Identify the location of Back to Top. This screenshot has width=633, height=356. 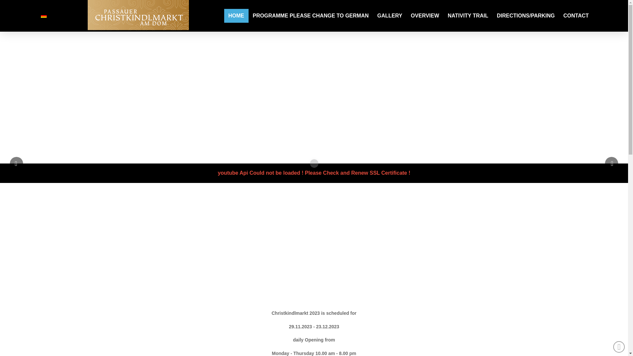
(619, 347).